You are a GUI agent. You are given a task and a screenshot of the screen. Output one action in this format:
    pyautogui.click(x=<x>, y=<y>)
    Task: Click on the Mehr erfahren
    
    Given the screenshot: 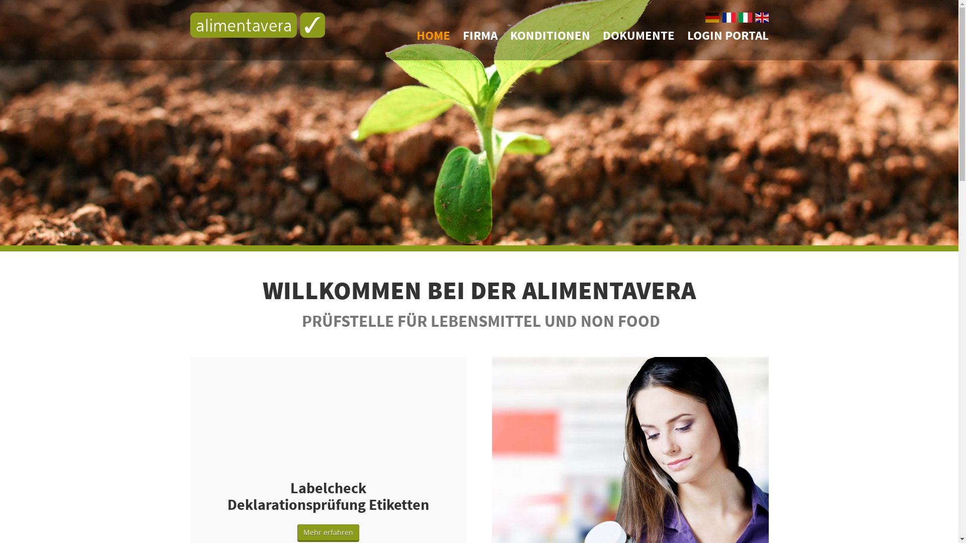 What is the action you would take?
    pyautogui.click(x=328, y=532)
    